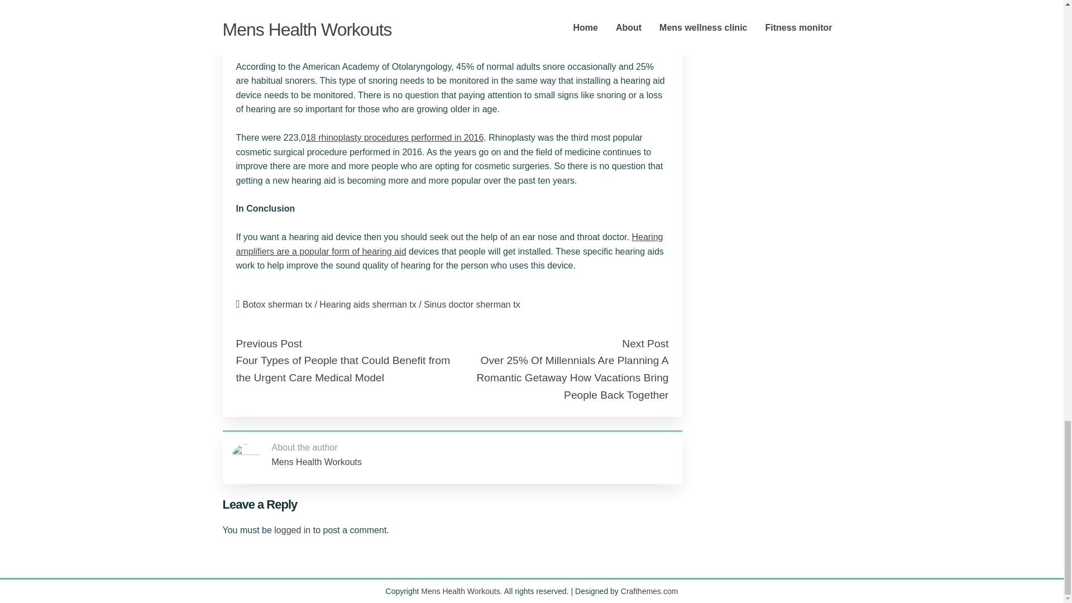 The height and width of the screenshot is (603, 1072). What do you see at coordinates (394, 137) in the screenshot?
I see `Read more on Nose doctor sherman tx` at bounding box center [394, 137].